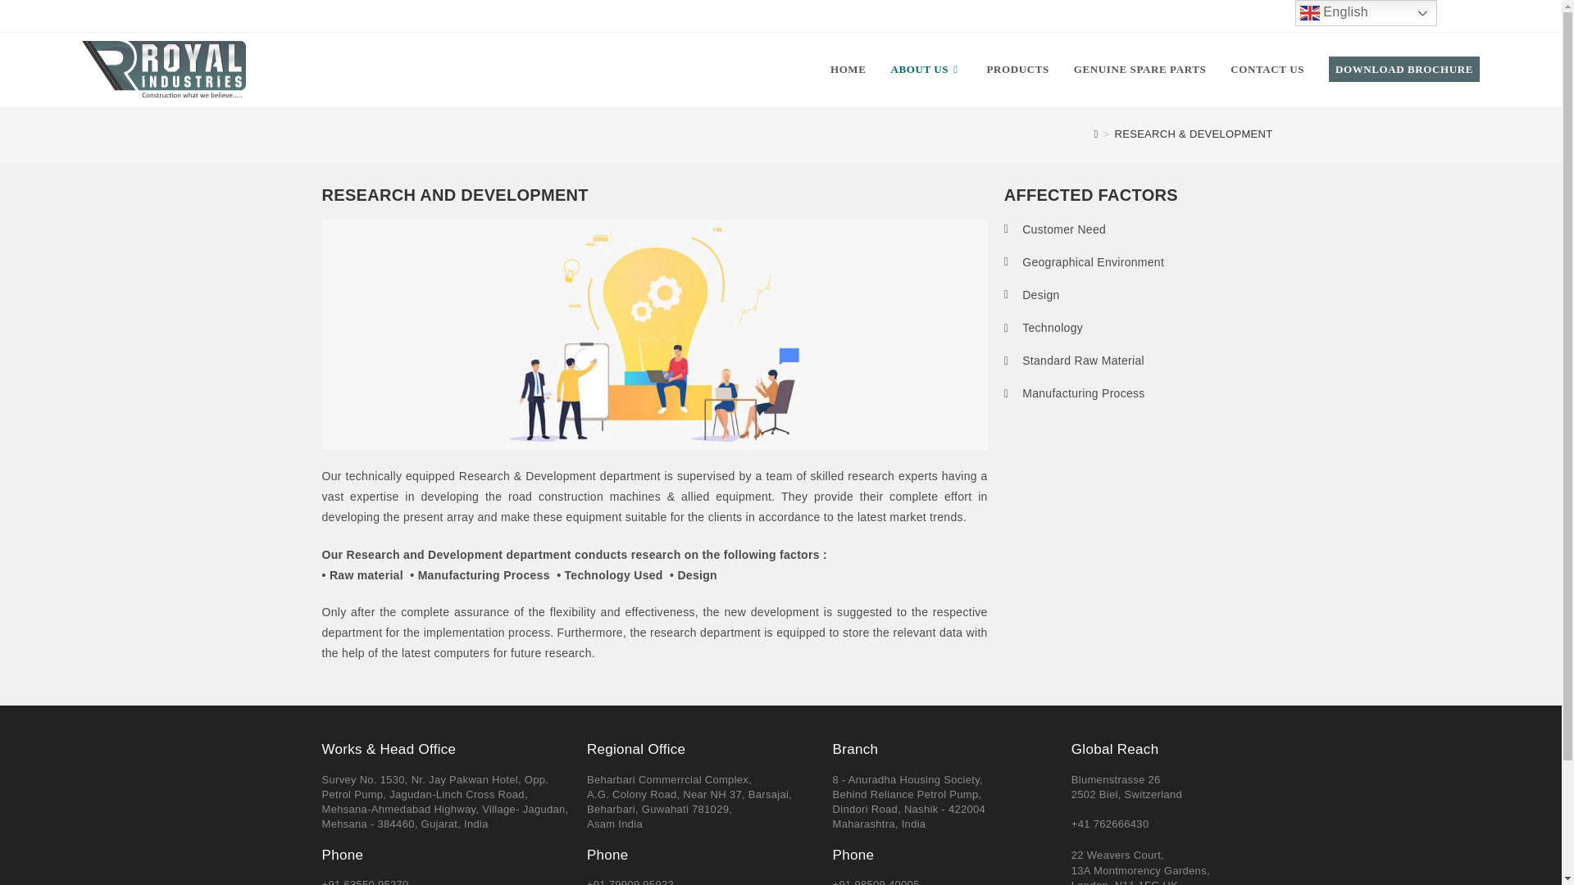  Describe the element at coordinates (1140, 69) in the screenshot. I see `GENUINE SPARE PARTS` at that location.